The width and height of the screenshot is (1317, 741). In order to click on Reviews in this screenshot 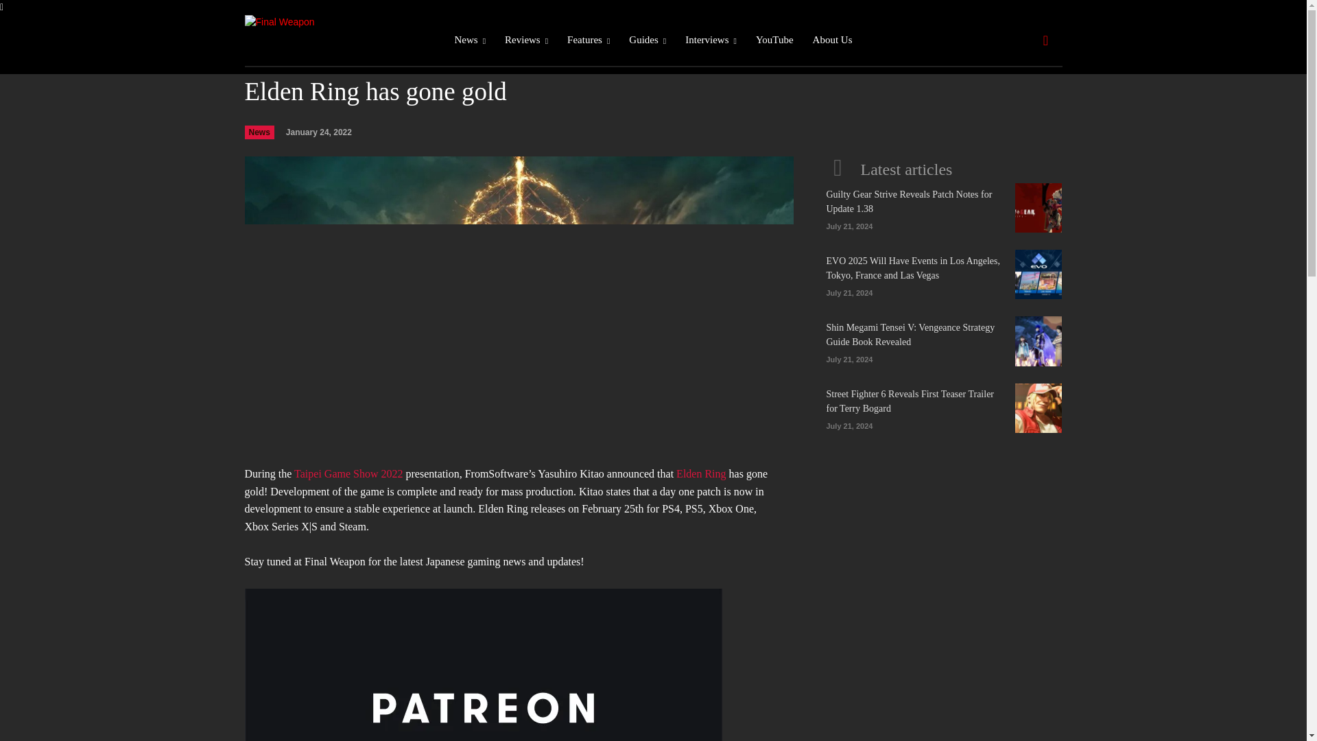, I will do `click(525, 40)`.